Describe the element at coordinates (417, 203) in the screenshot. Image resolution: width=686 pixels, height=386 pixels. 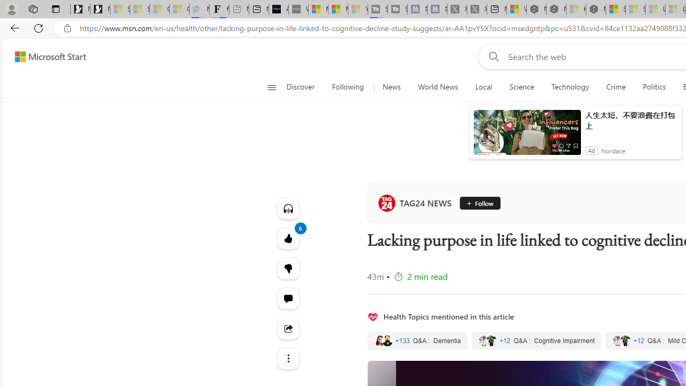
I see `TAG24 NEWS` at that location.